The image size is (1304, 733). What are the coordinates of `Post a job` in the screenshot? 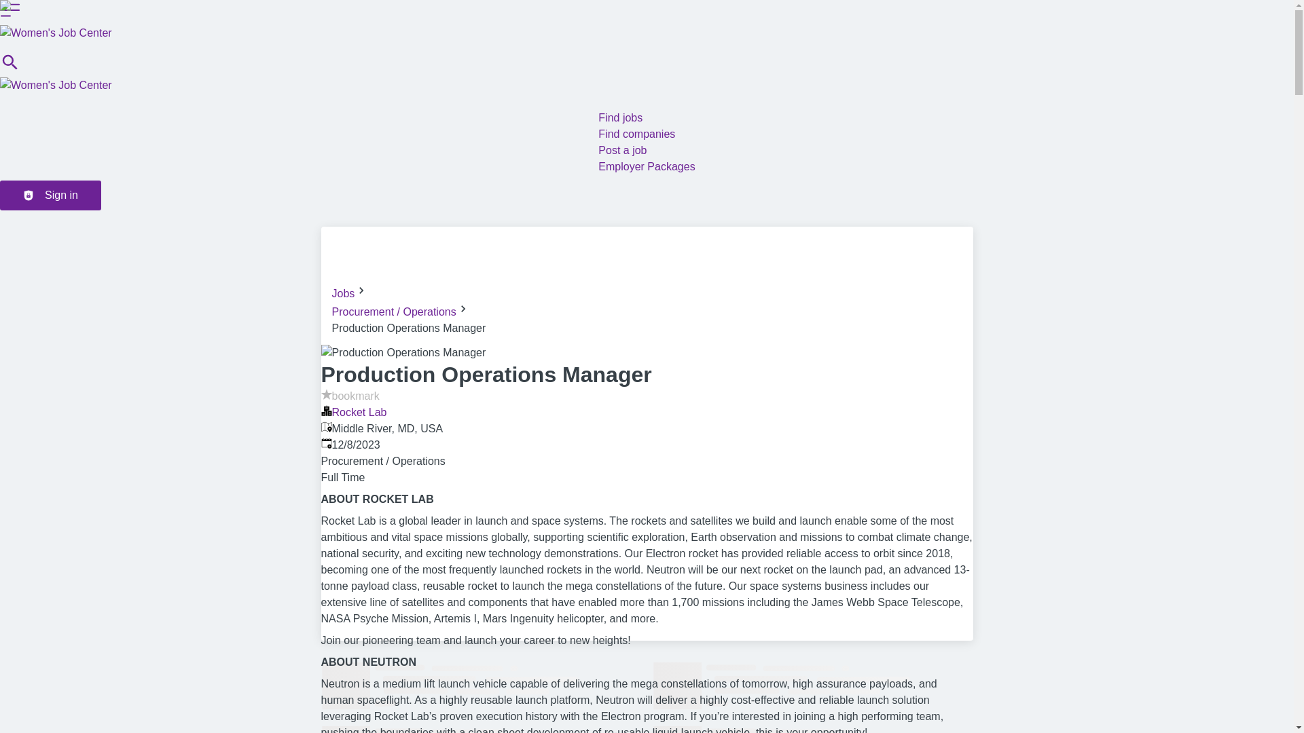 It's located at (622, 150).